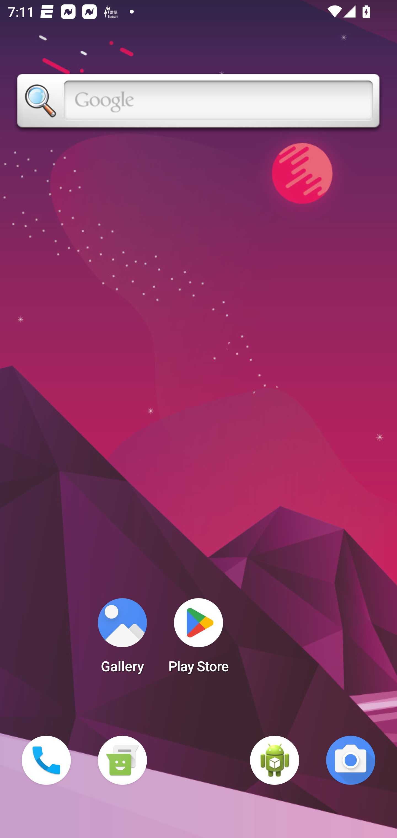 The height and width of the screenshot is (838, 397). What do you see at coordinates (275, 760) in the screenshot?
I see `WebView Browser Tester` at bounding box center [275, 760].